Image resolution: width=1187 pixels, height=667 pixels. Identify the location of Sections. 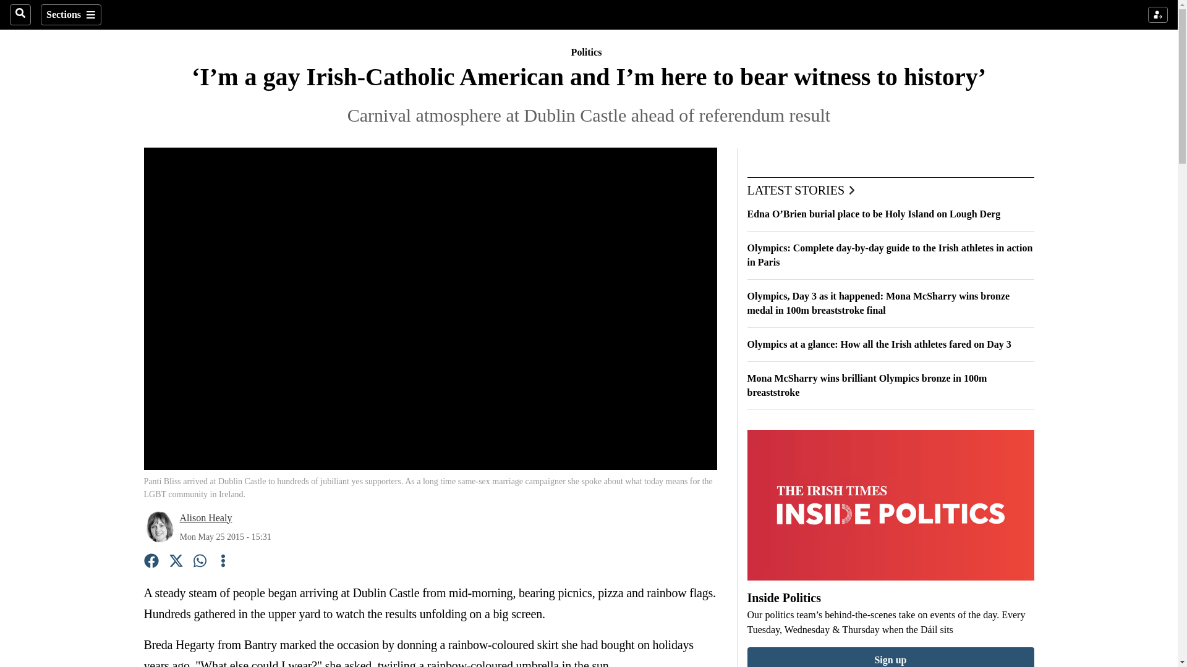
(70, 15).